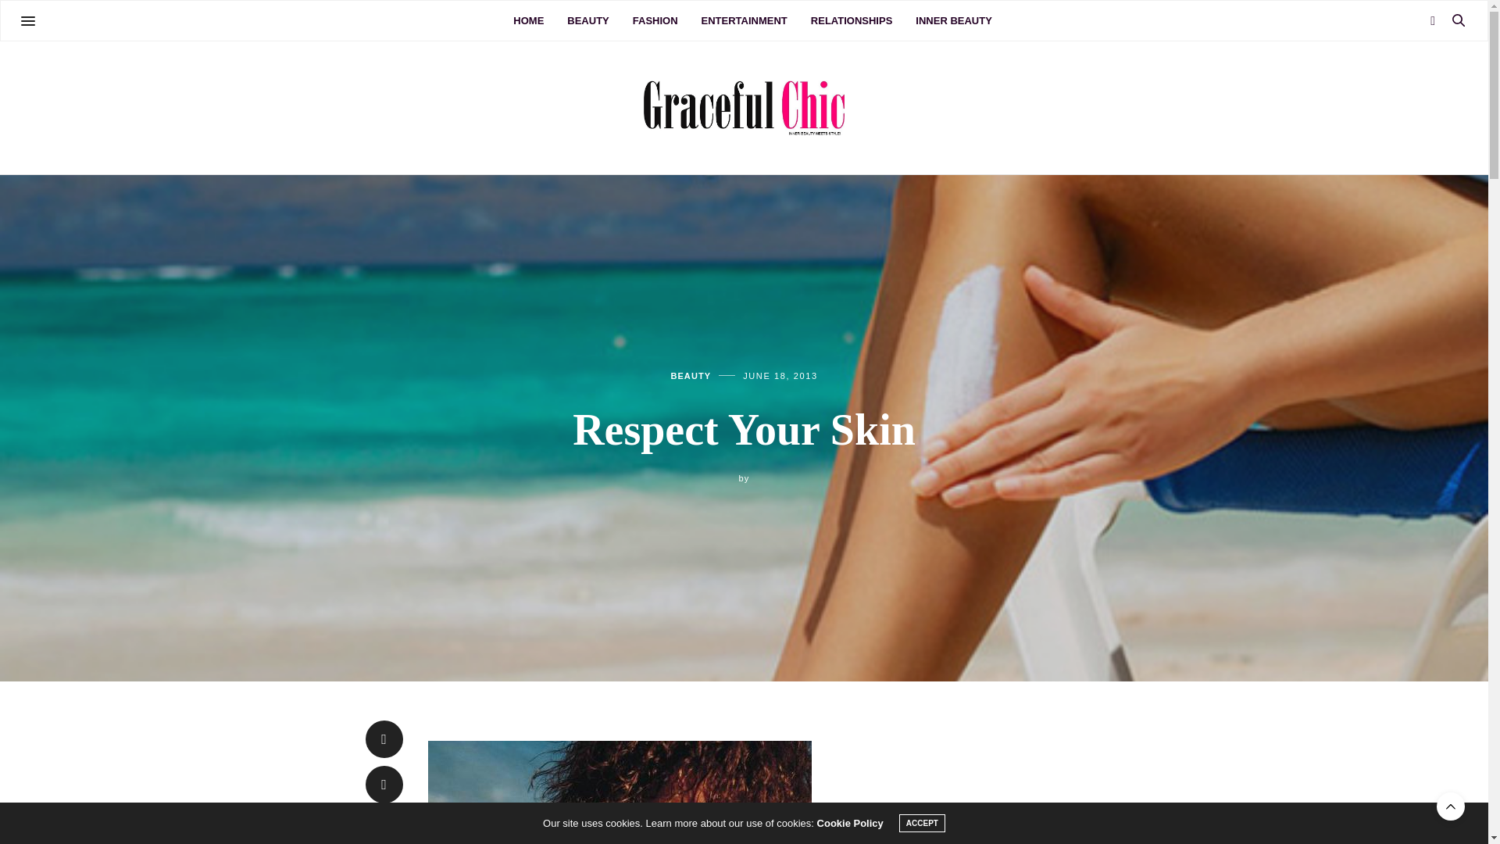 This screenshot has width=1500, height=844. What do you see at coordinates (691, 377) in the screenshot?
I see `BEAUTY` at bounding box center [691, 377].